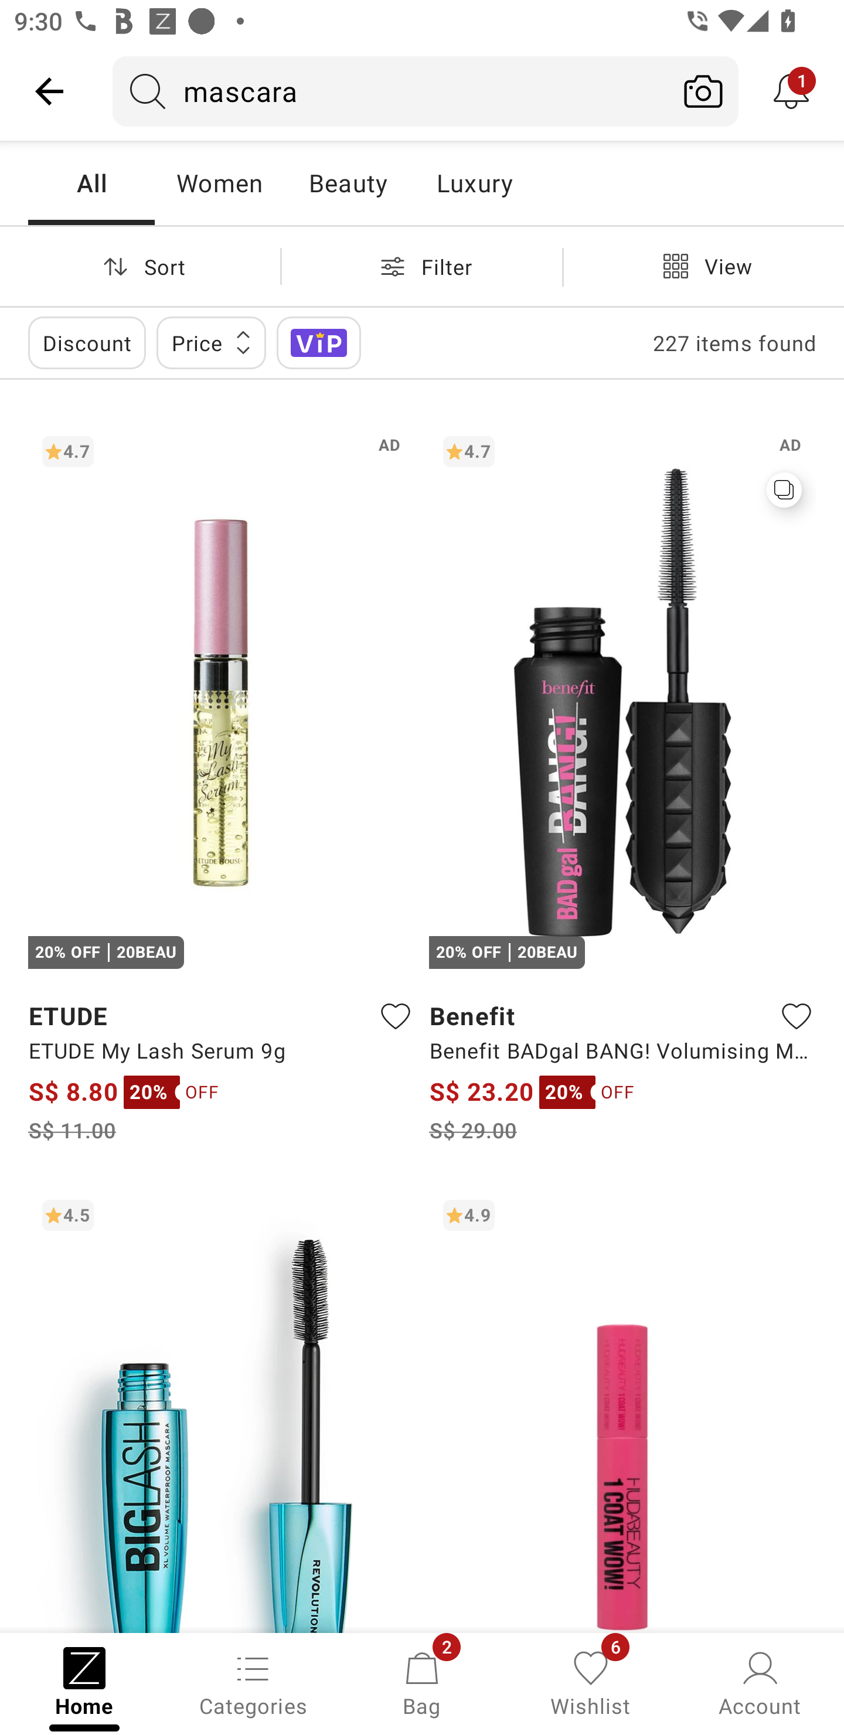 This screenshot has height=1735, width=844. What do you see at coordinates (760, 1682) in the screenshot?
I see `Account` at bounding box center [760, 1682].